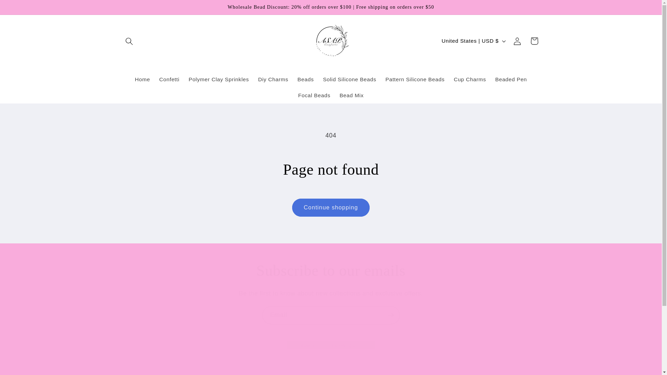 The height and width of the screenshot is (375, 667). What do you see at coordinates (349, 79) in the screenshot?
I see `Solid Silicone Beads` at bounding box center [349, 79].